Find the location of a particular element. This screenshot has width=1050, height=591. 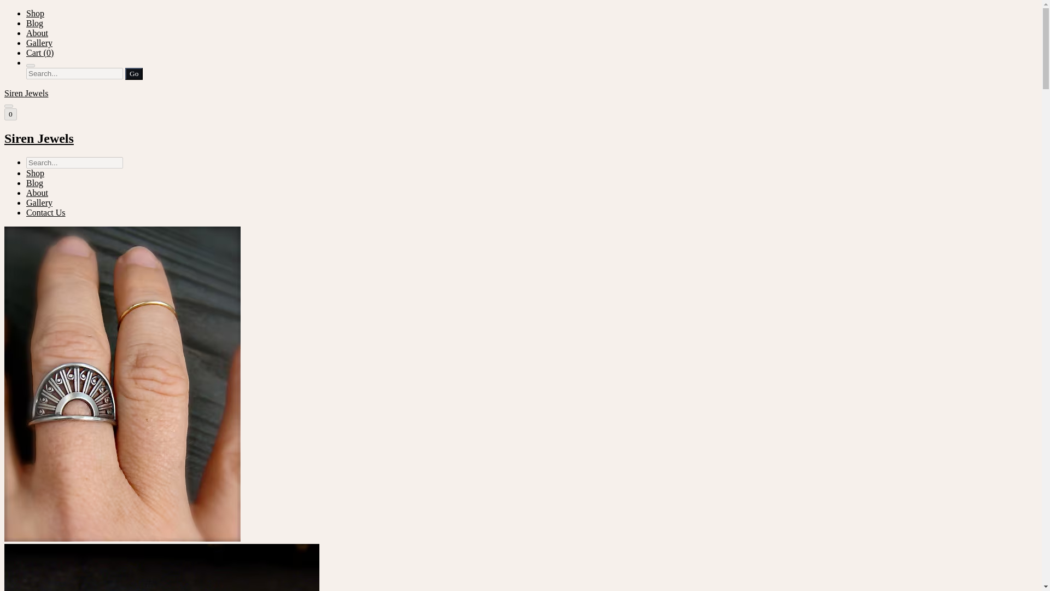

Blog is located at coordinates (34, 23).